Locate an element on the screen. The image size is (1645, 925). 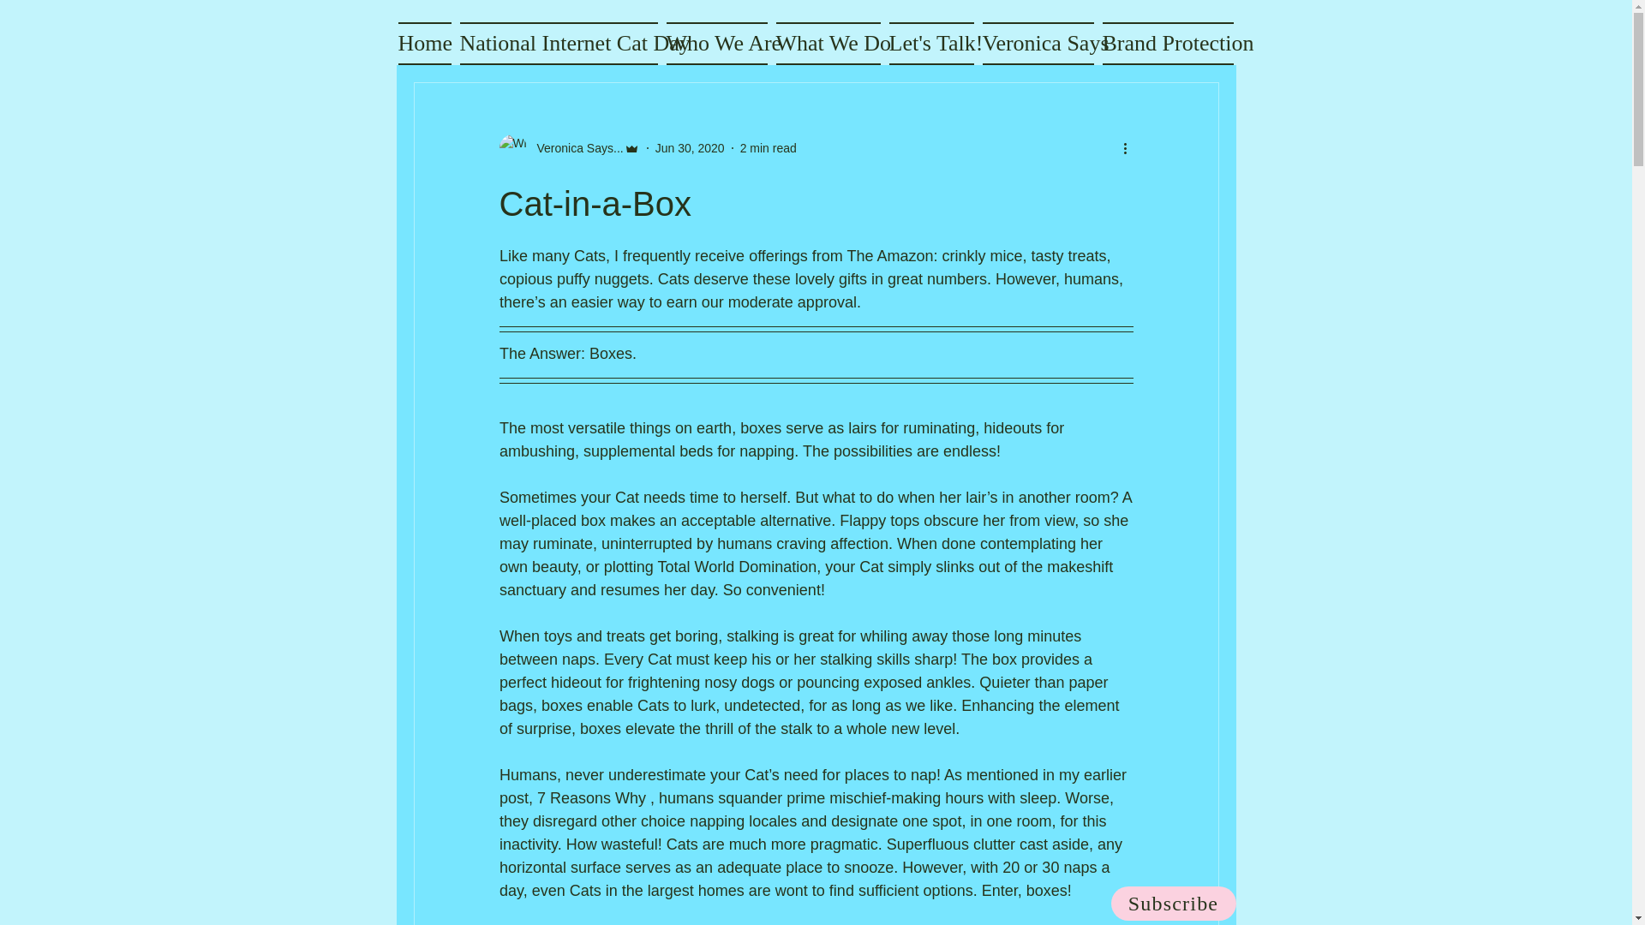
Veronica Says... is located at coordinates (569, 147).